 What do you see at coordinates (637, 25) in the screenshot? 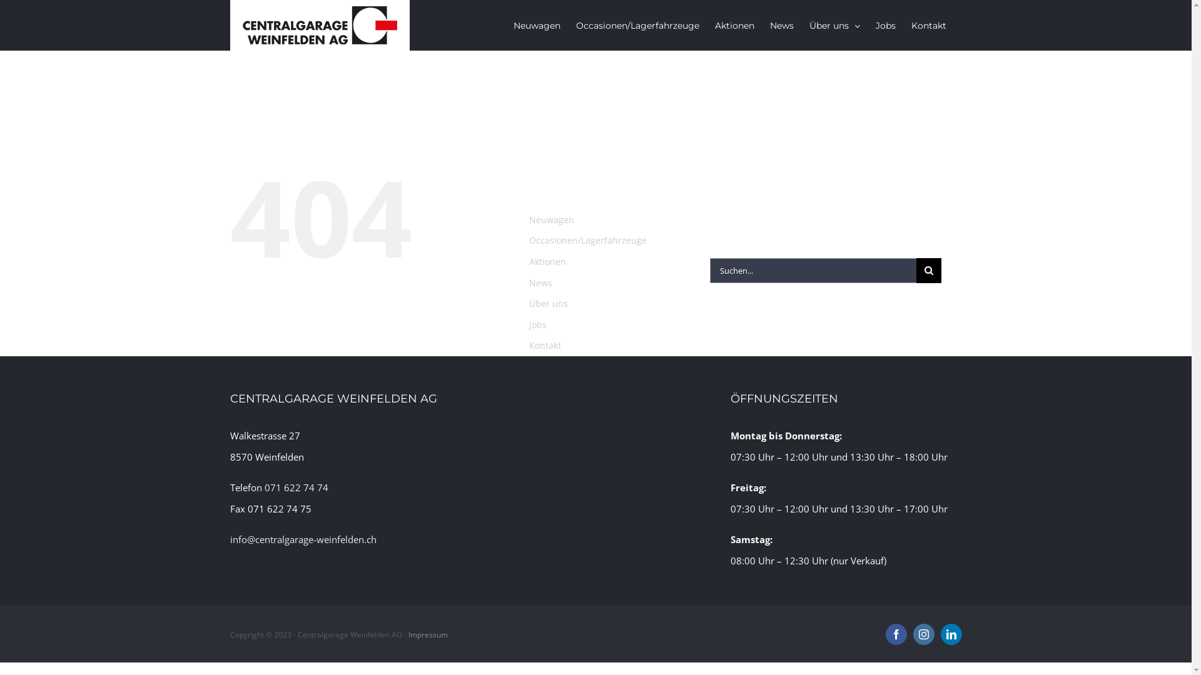
I see `Occasionen/Lagerfahrzeuge` at bounding box center [637, 25].